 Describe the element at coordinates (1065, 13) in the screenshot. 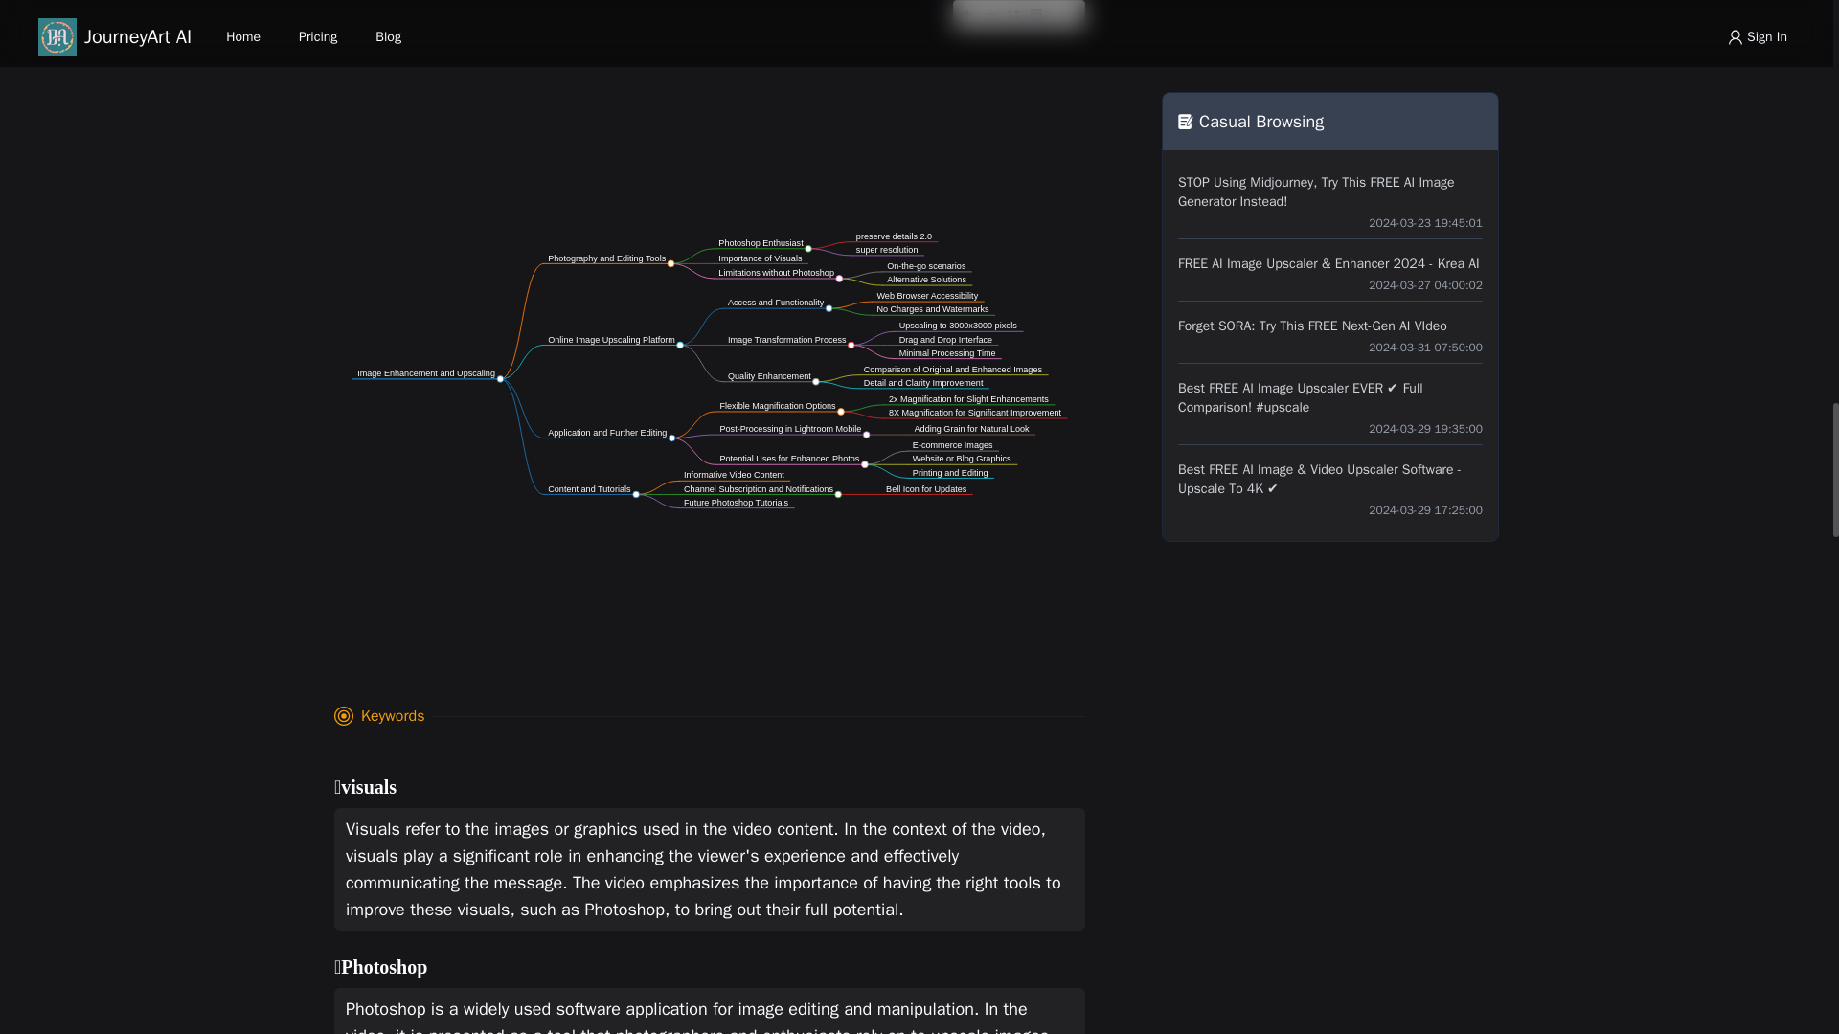

I see `Click to show an alert` at that location.